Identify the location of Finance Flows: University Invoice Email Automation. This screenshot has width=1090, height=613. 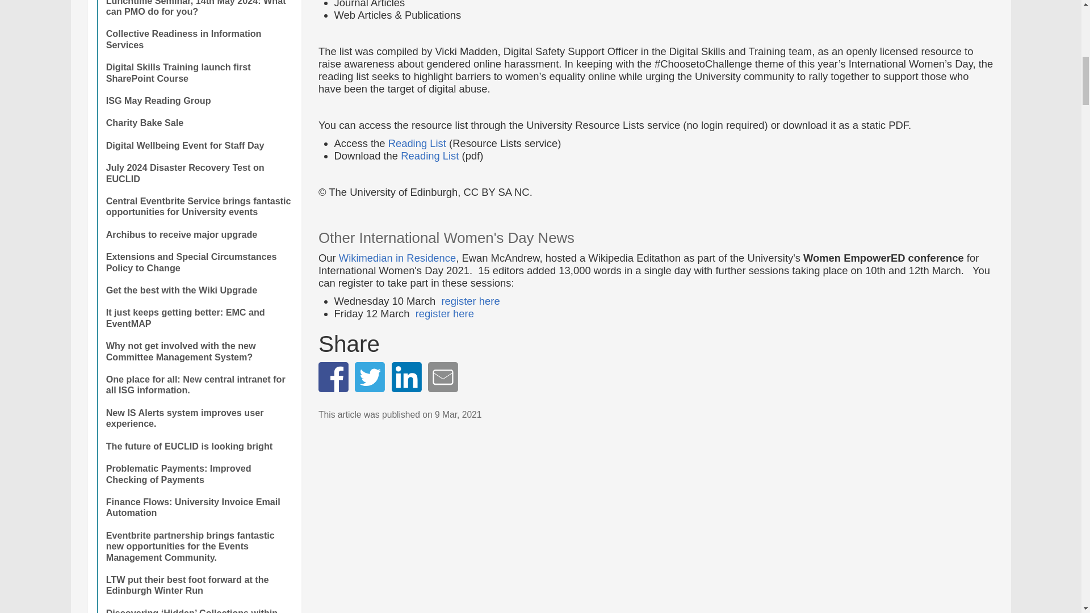
(199, 507).